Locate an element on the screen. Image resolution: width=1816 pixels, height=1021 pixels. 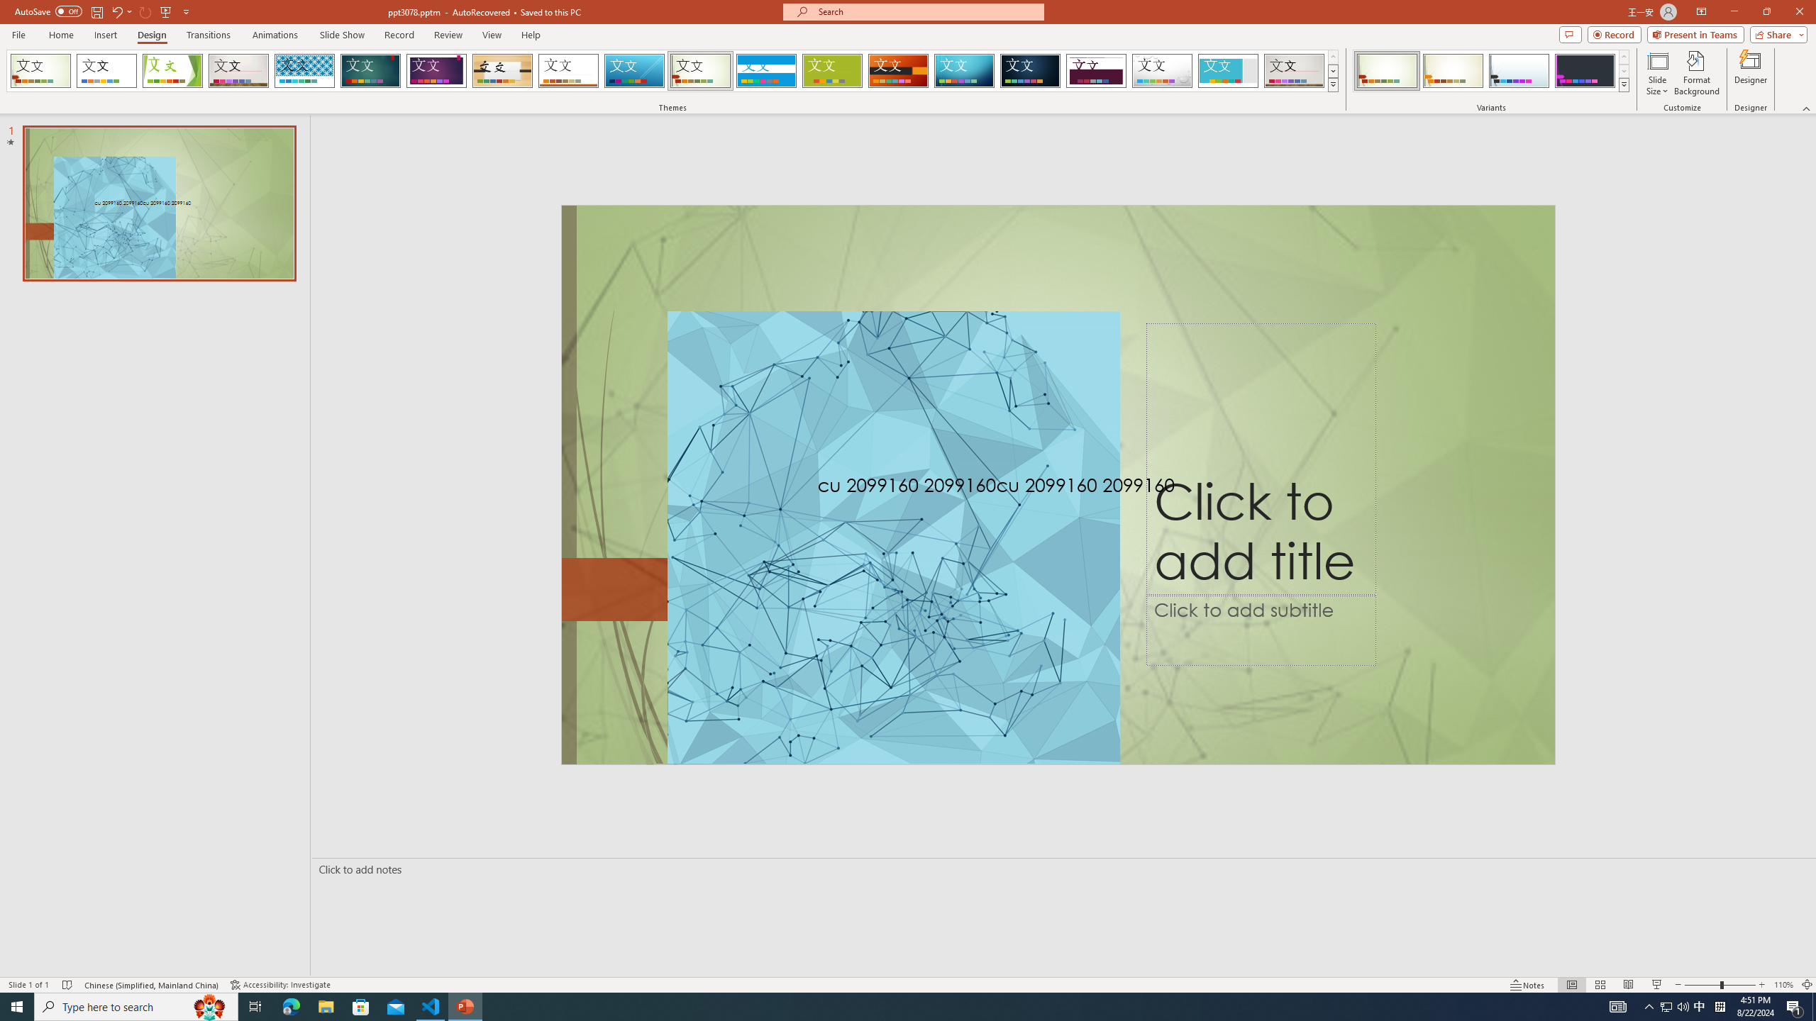
Office Theme is located at coordinates (106, 71).